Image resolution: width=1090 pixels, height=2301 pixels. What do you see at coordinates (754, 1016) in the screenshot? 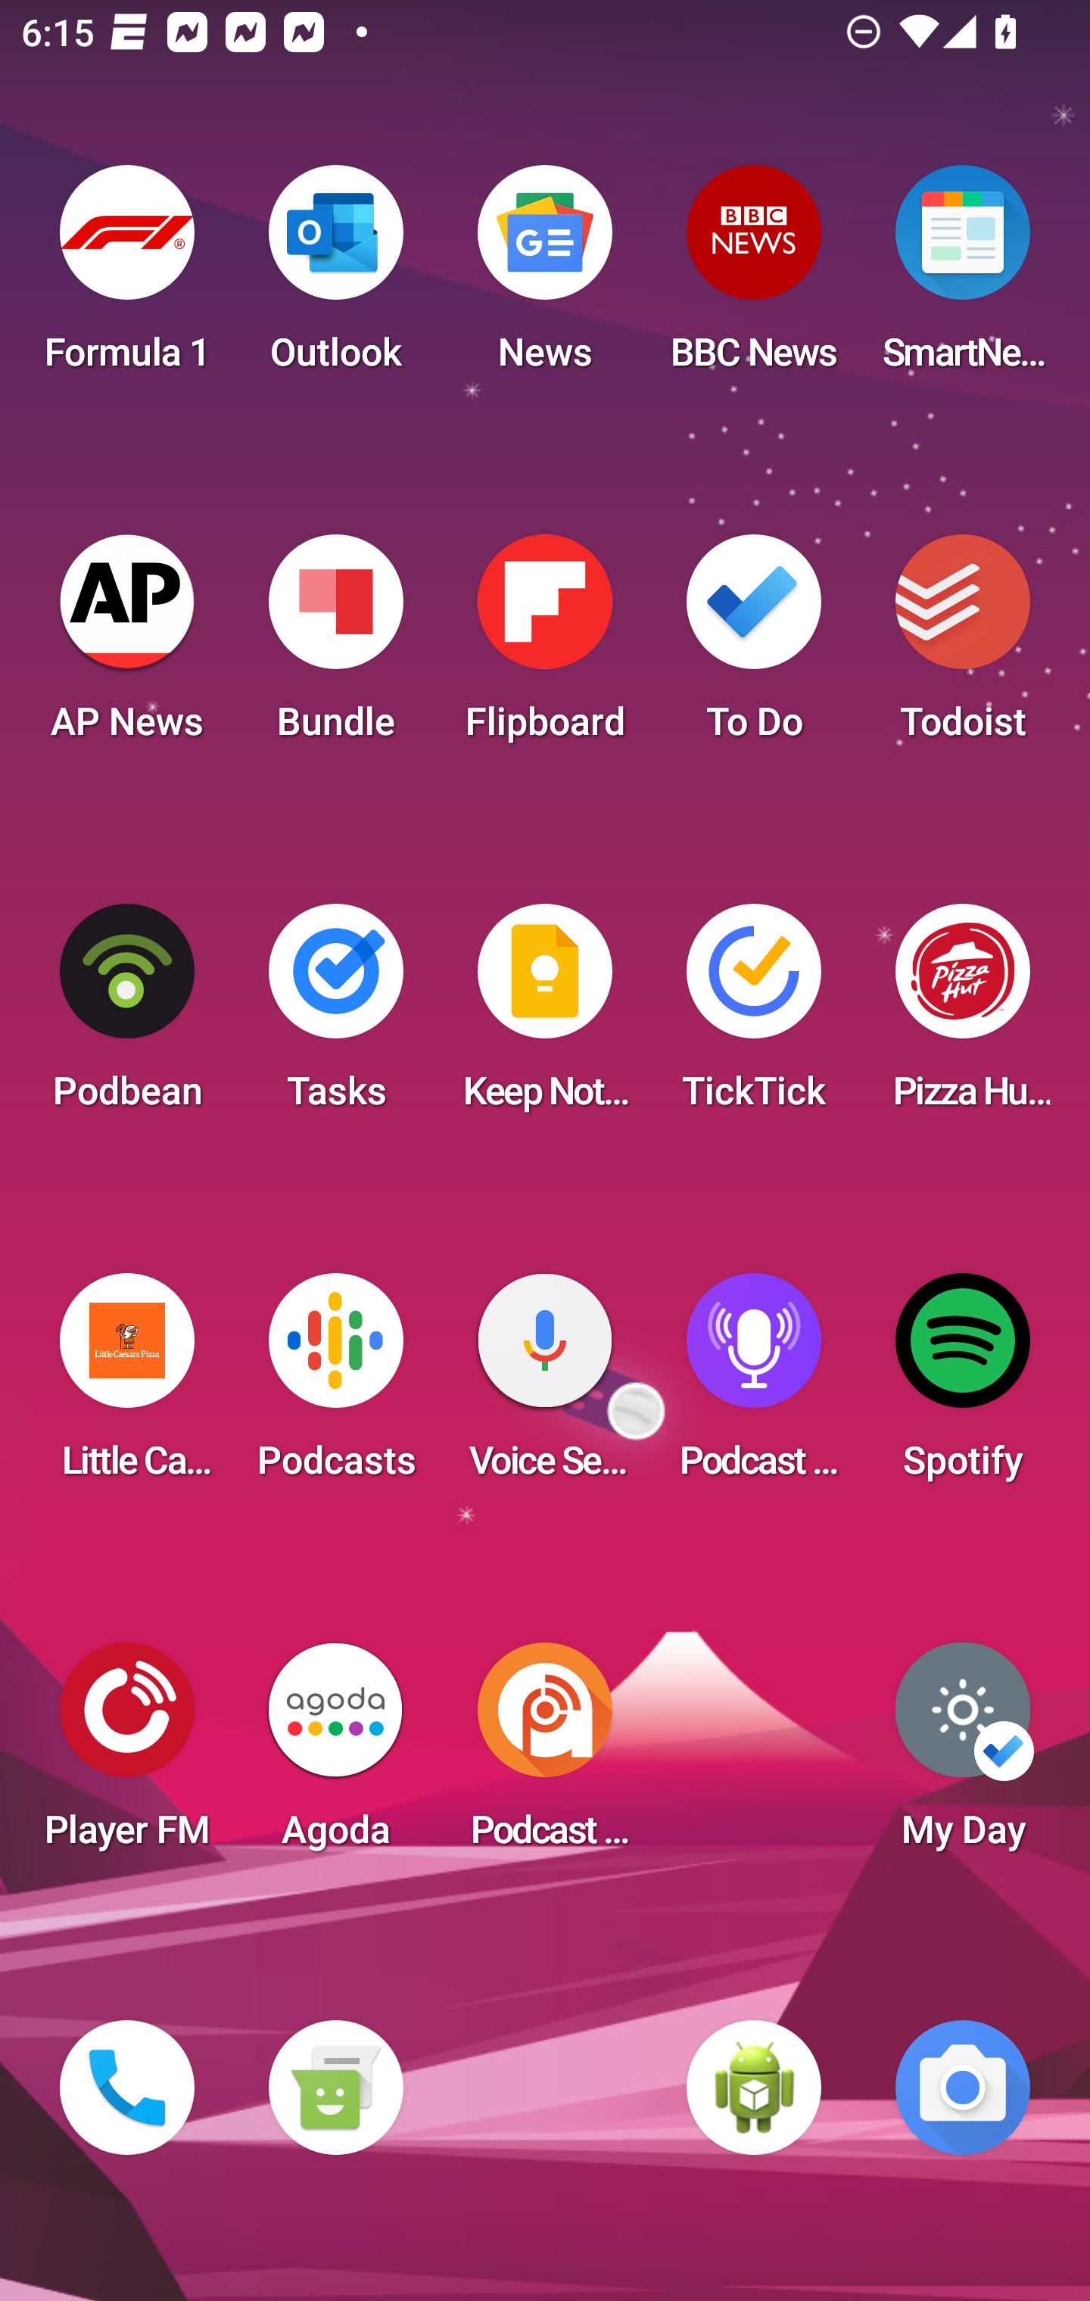
I see `TickTick` at bounding box center [754, 1016].